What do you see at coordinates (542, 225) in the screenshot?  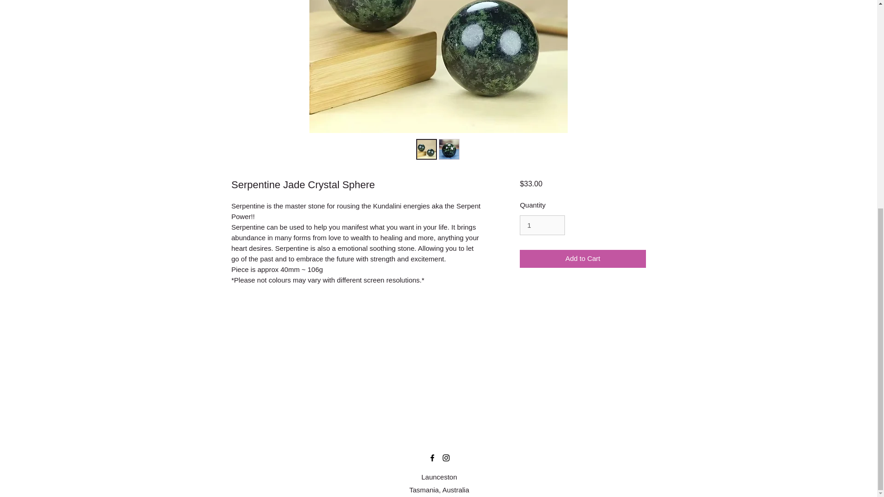 I see `1` at bounding box center [542, 225].